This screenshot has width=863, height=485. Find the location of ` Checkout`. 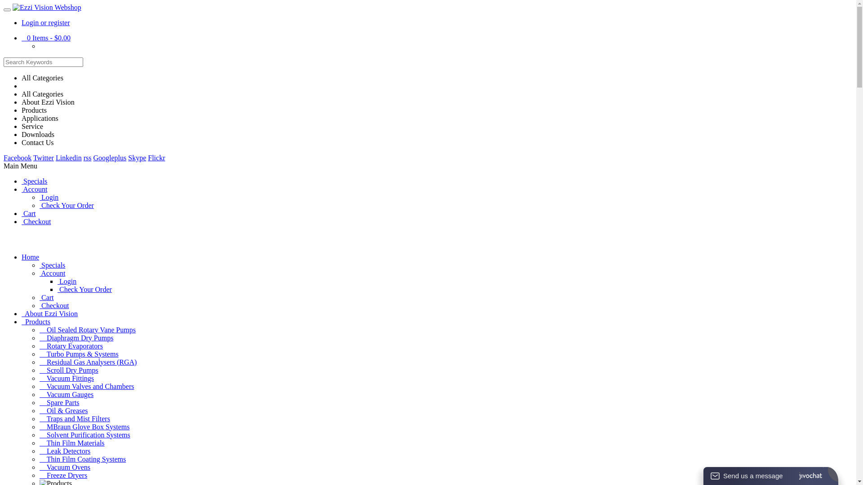

 Checkout is located at coordinates (54, 305).